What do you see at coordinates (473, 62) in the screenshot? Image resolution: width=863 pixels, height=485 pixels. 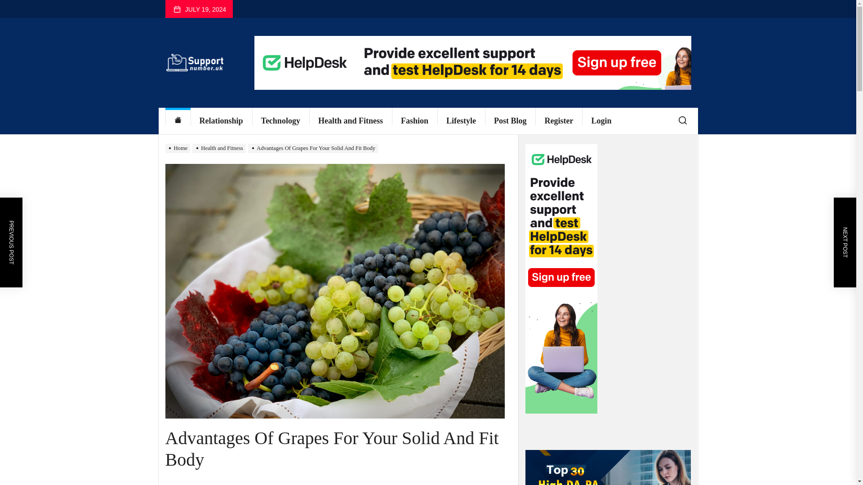 I see `Header AD Image` at bounding box center [473, 62].